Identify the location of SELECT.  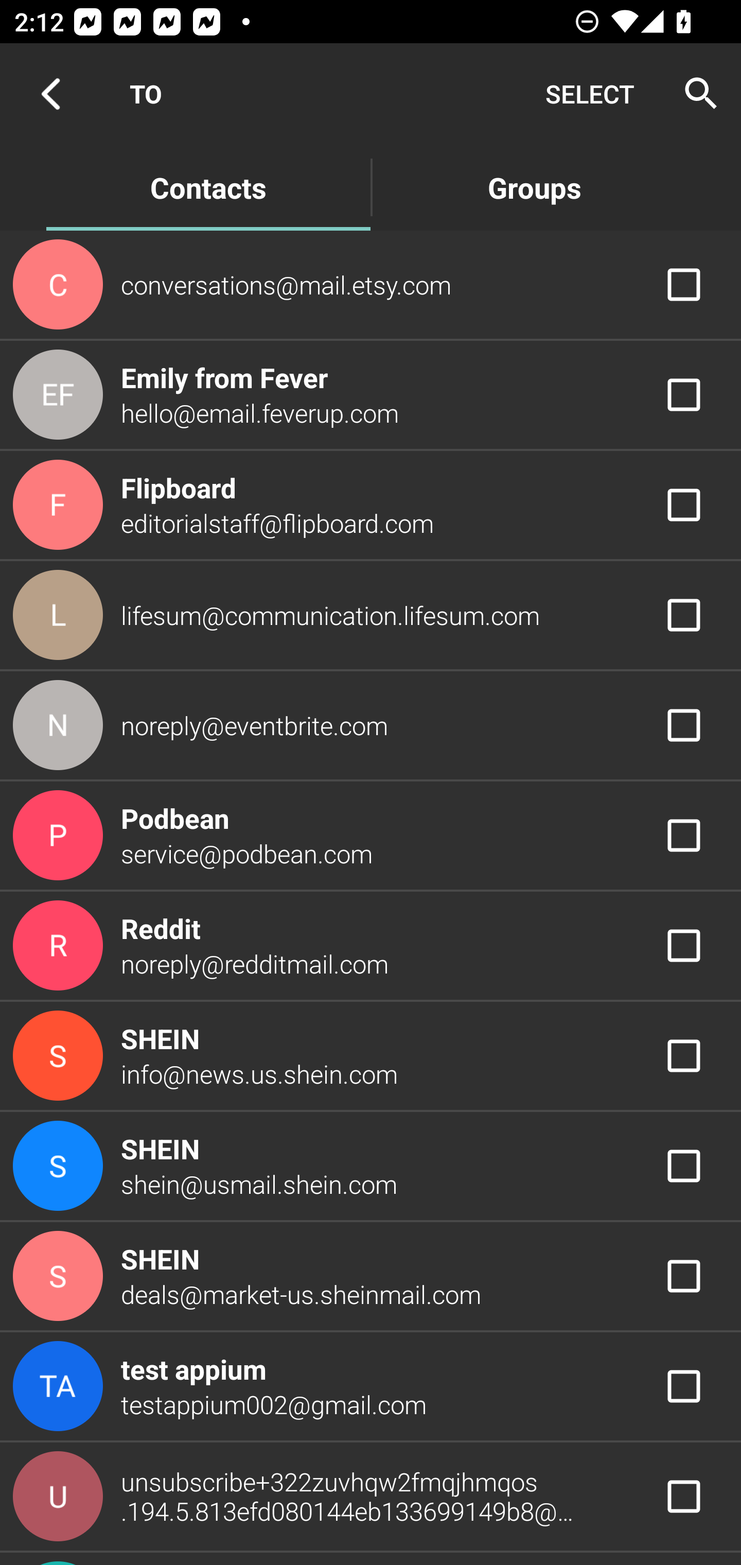
(590, 94).